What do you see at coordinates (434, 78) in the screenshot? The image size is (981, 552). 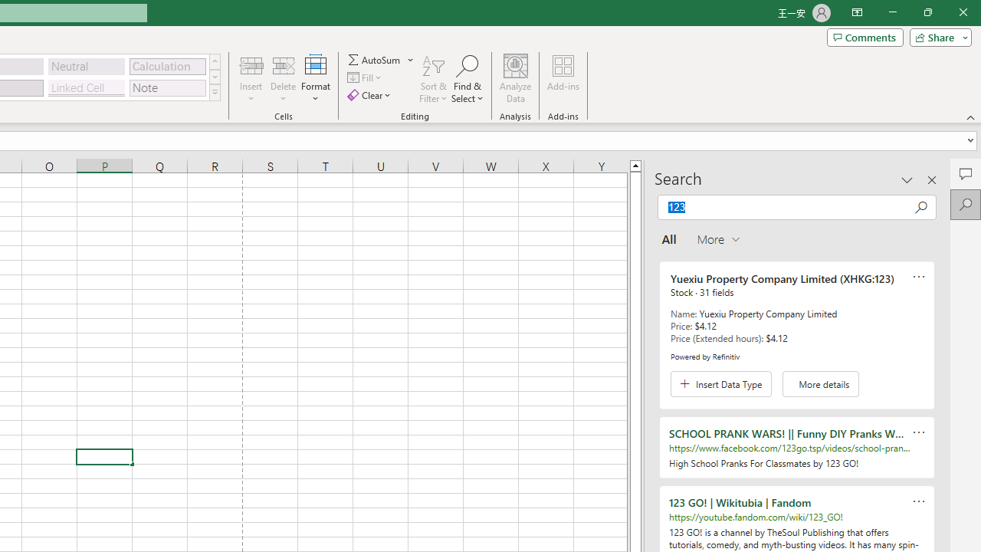 I see `Sort & Filter` at bounding box center [434, 78].